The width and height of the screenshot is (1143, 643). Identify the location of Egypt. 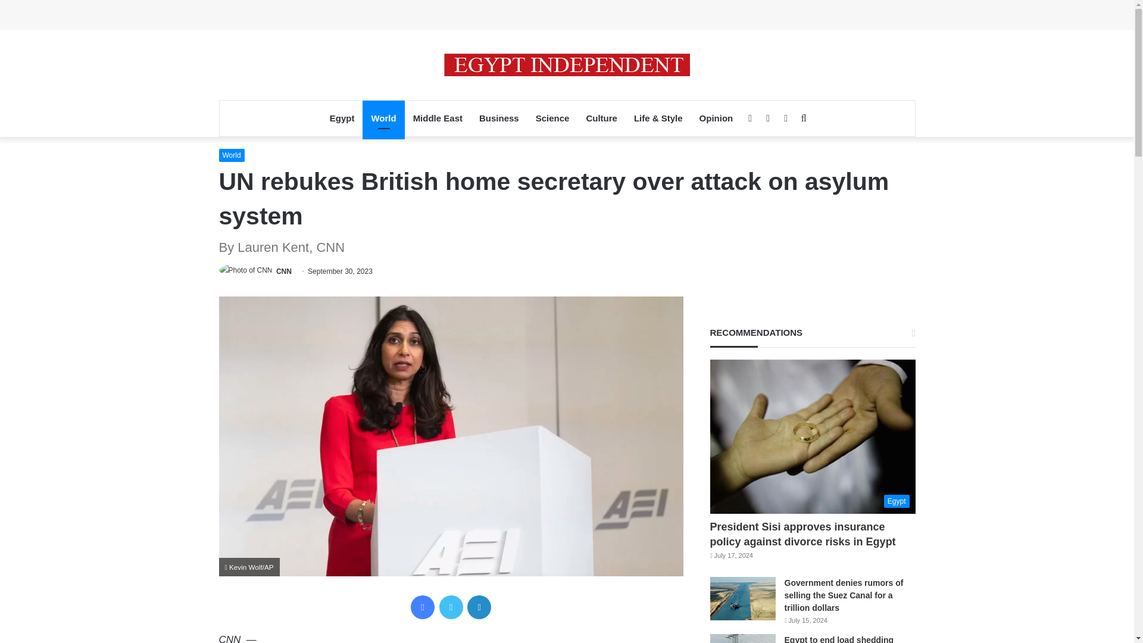
(342, 118).